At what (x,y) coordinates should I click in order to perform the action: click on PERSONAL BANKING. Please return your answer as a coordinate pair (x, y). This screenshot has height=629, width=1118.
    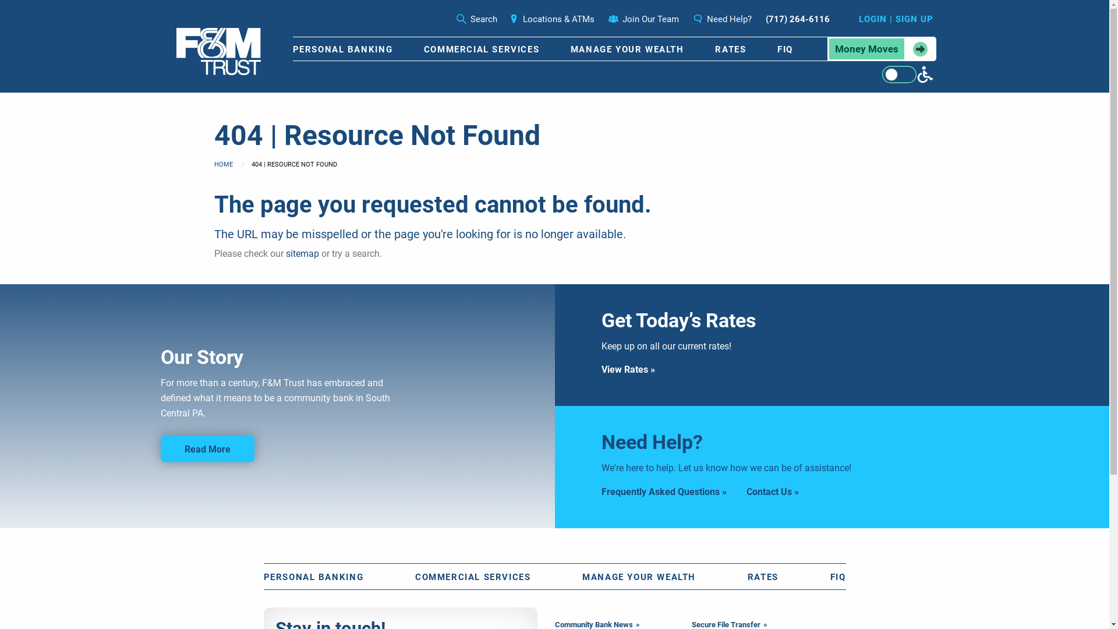
    Looking at the image, I should click on (342, 49).